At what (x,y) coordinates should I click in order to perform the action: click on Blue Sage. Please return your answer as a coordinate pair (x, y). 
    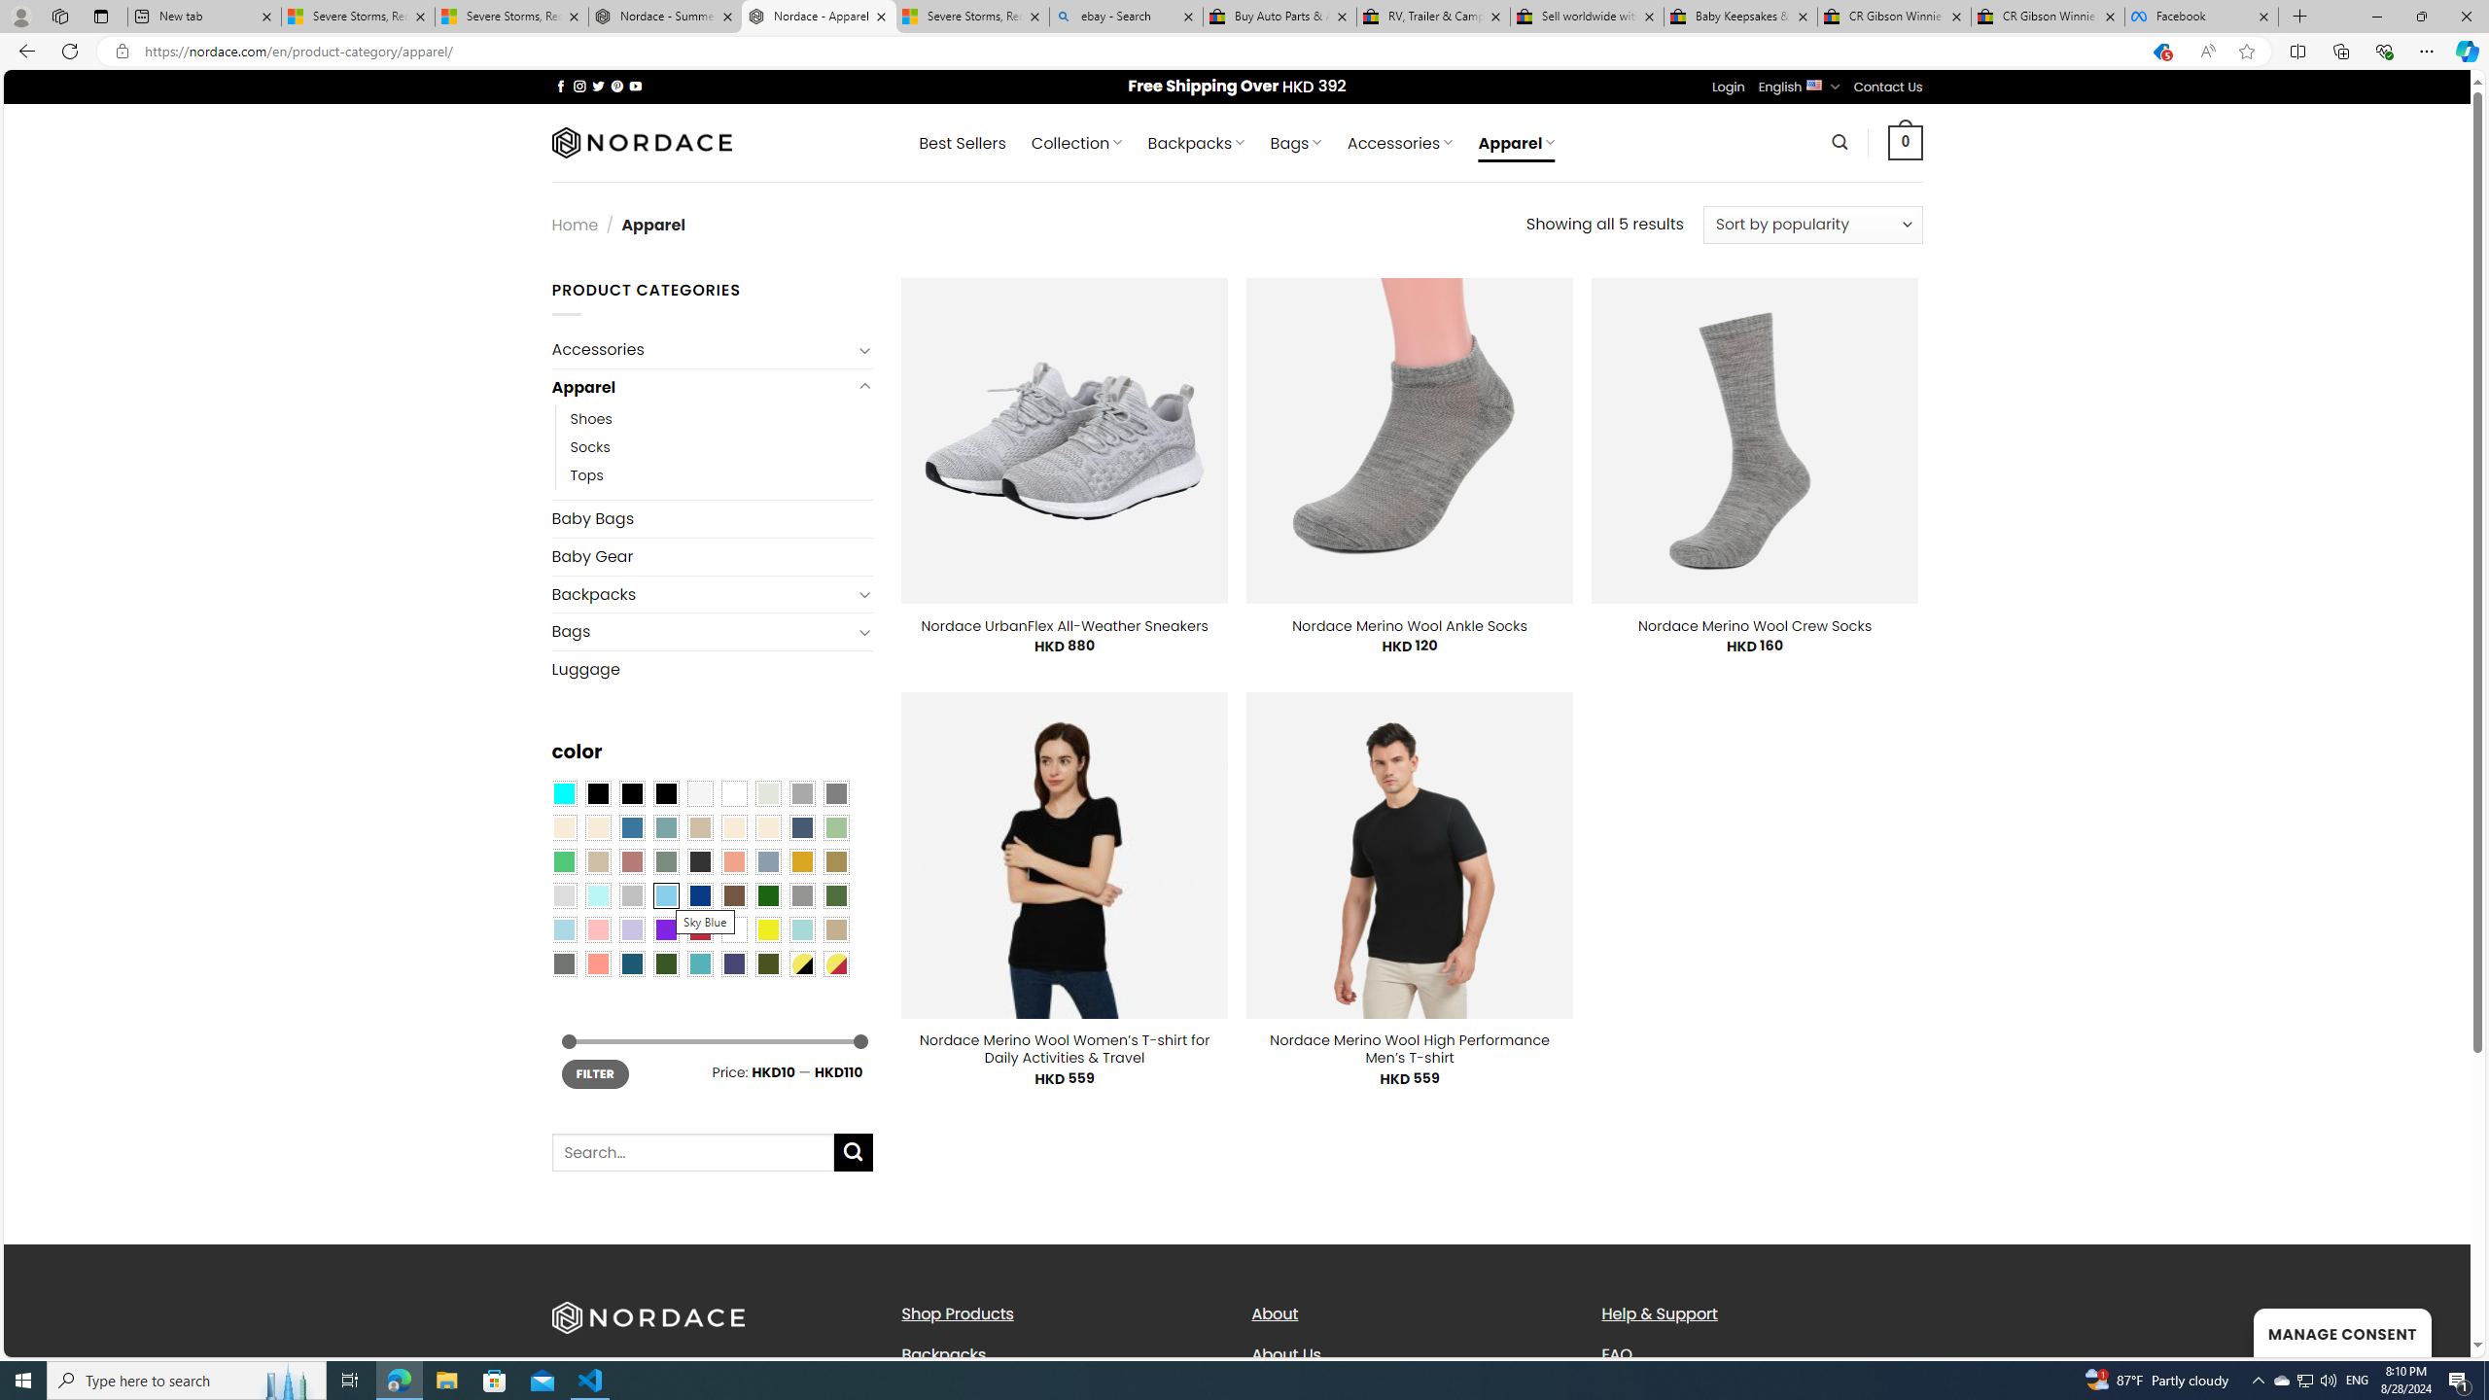
    Looking at the image, I should click on (665, 827).